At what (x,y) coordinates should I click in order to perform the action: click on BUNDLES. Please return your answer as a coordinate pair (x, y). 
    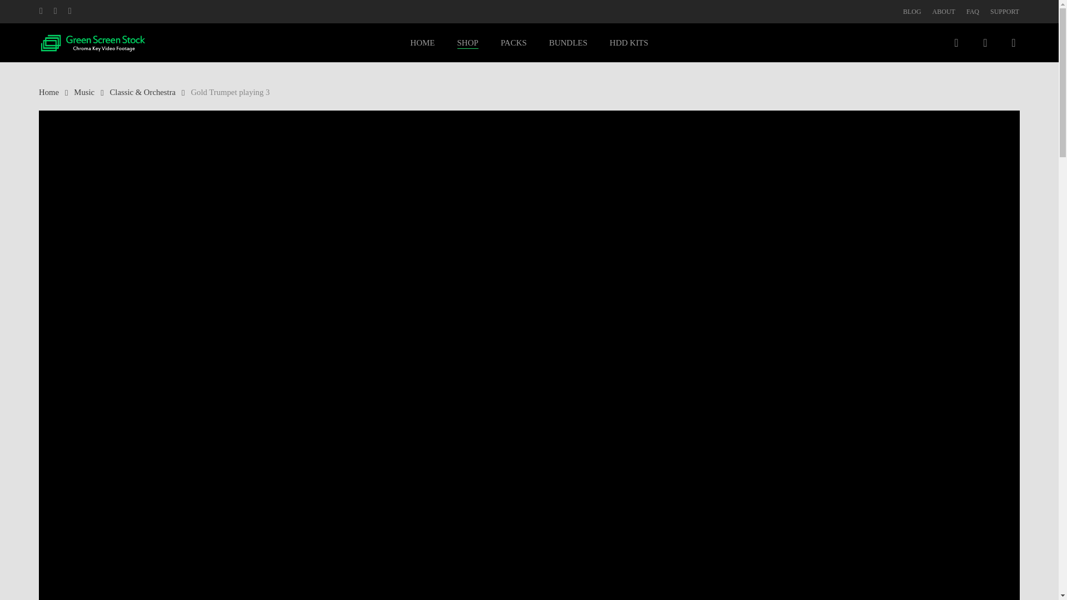
    Looking at the image, I should click on (568, 43).